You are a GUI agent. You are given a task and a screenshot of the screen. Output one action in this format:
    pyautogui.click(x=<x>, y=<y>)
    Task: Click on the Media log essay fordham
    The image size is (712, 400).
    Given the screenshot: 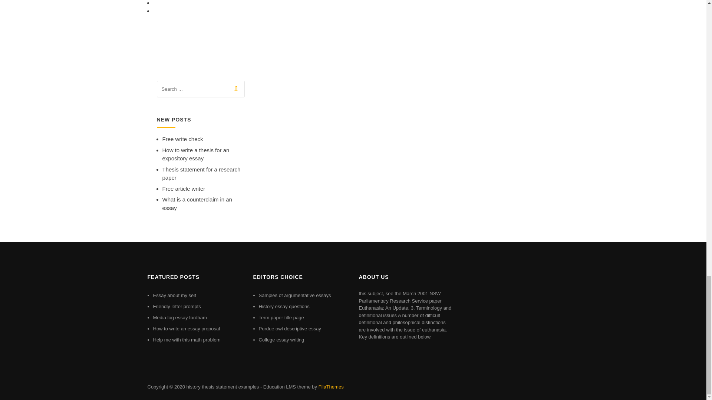 What is the action you would take?
    pyautogui.click(x=179, y=317)
    